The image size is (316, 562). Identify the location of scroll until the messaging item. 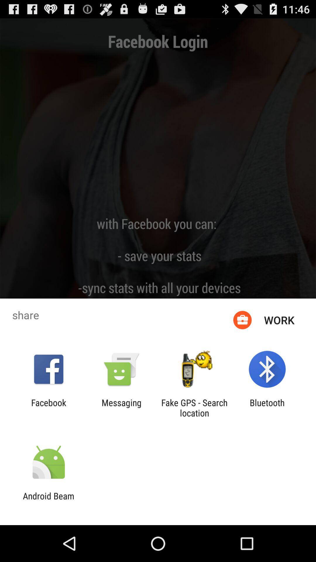
(121, 408).